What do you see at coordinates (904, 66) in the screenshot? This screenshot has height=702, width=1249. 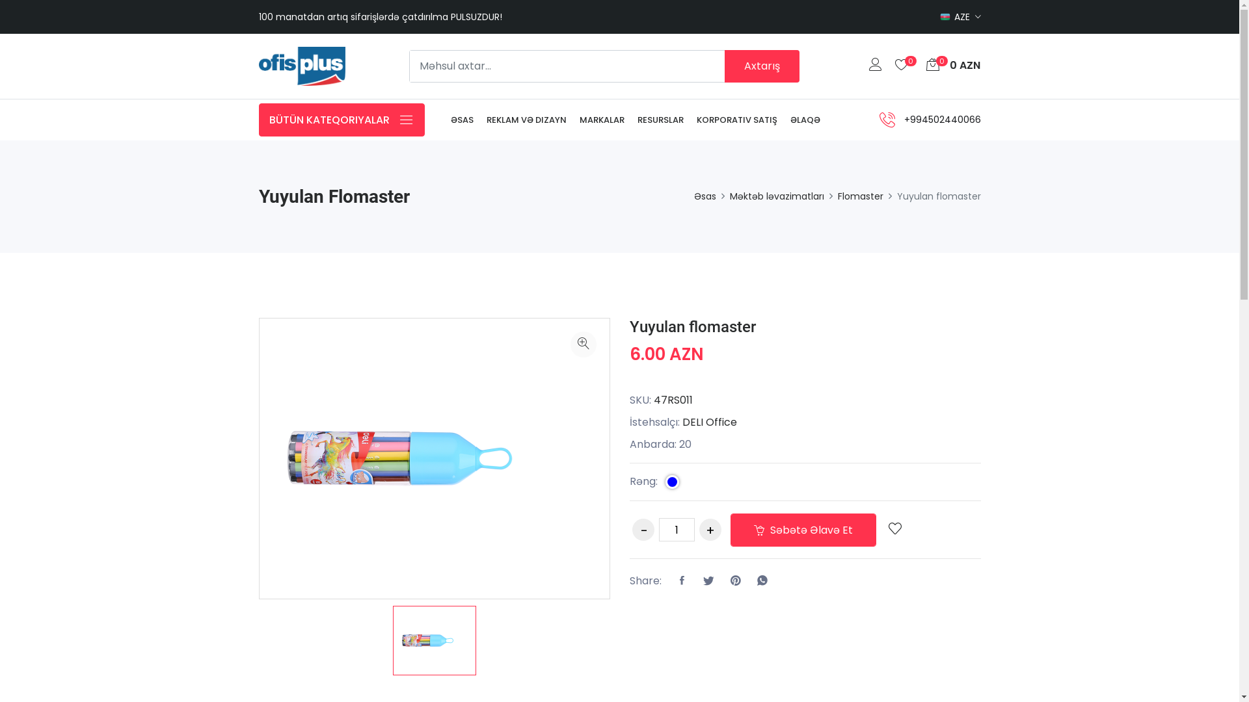 I see `0` at bounding box center [904, 66].